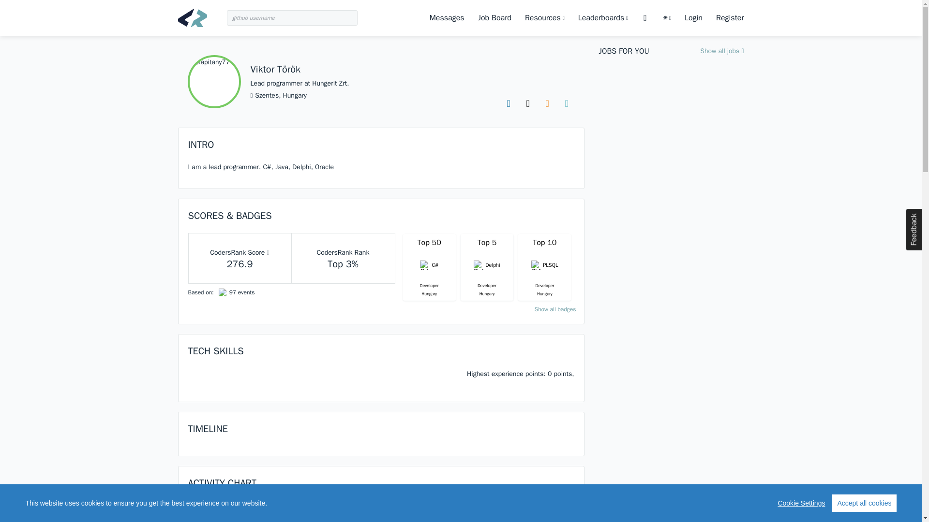 The width and height of the screenshot is (929, 522). I want to click on kapitany777, so click(214, 81).